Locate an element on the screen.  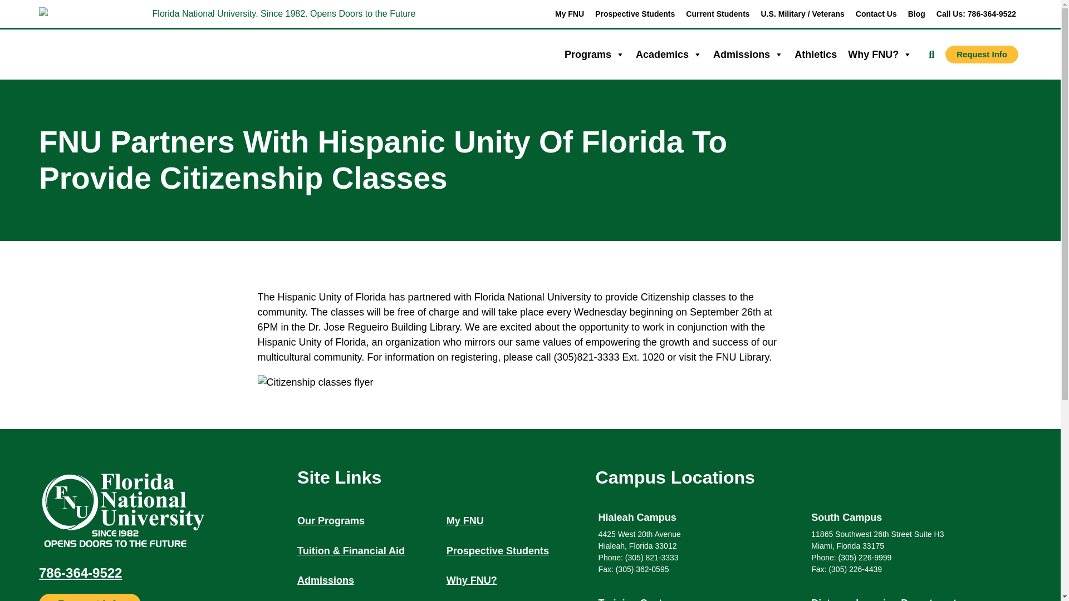
Call Us: 786-364-9522 is located at coordinates (977, 13).